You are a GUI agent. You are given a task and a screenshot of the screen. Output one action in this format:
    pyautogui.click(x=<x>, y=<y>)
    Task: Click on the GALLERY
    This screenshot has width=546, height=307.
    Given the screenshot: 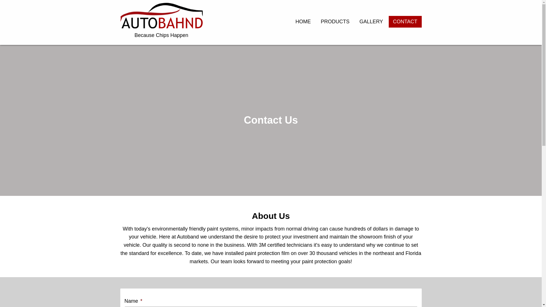 What is the action you would take?
    pyautogui.click(x=371, y=22)
    